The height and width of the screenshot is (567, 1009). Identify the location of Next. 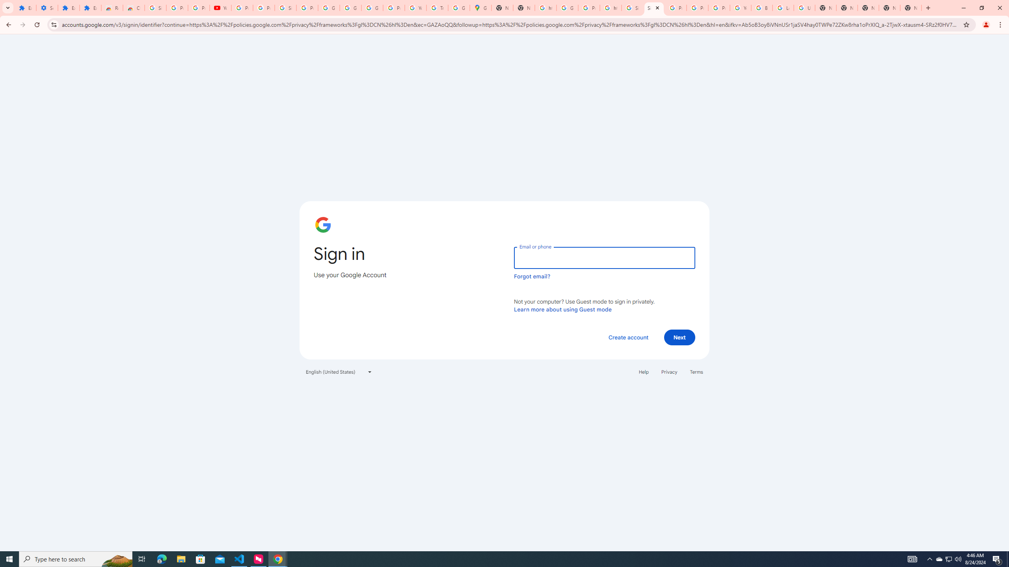
(679, 337).